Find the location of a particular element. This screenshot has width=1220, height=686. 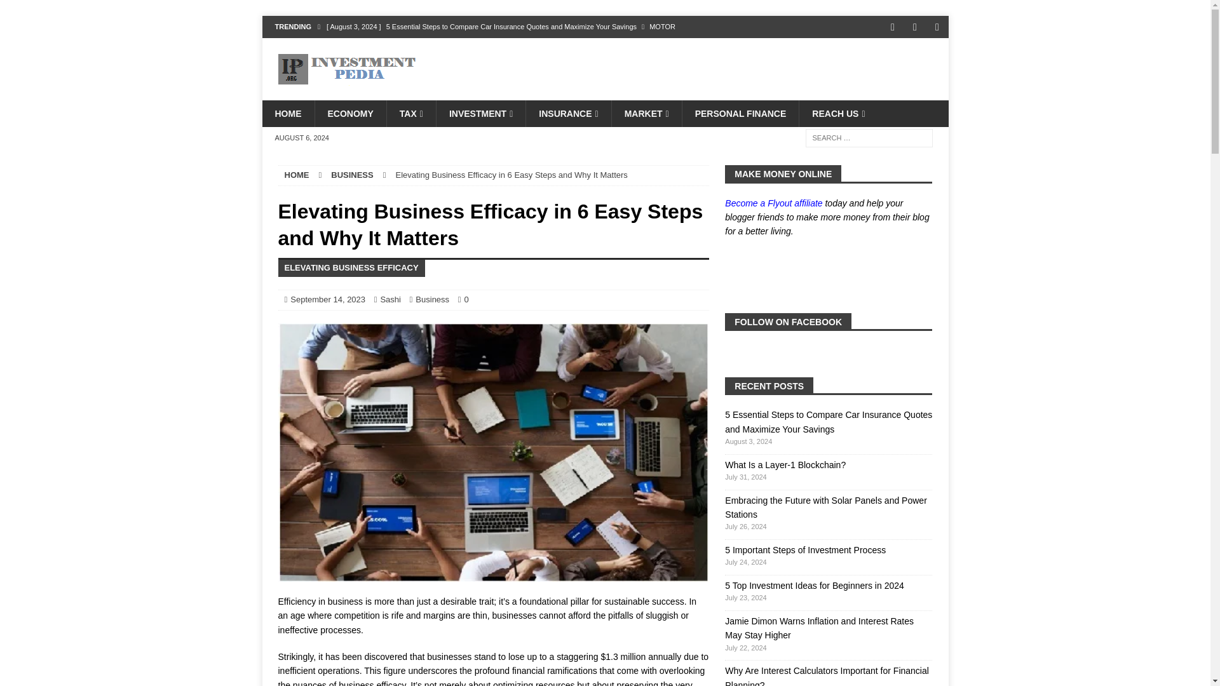

PERSONAL FINANCE is located at coordinates (740, 113).